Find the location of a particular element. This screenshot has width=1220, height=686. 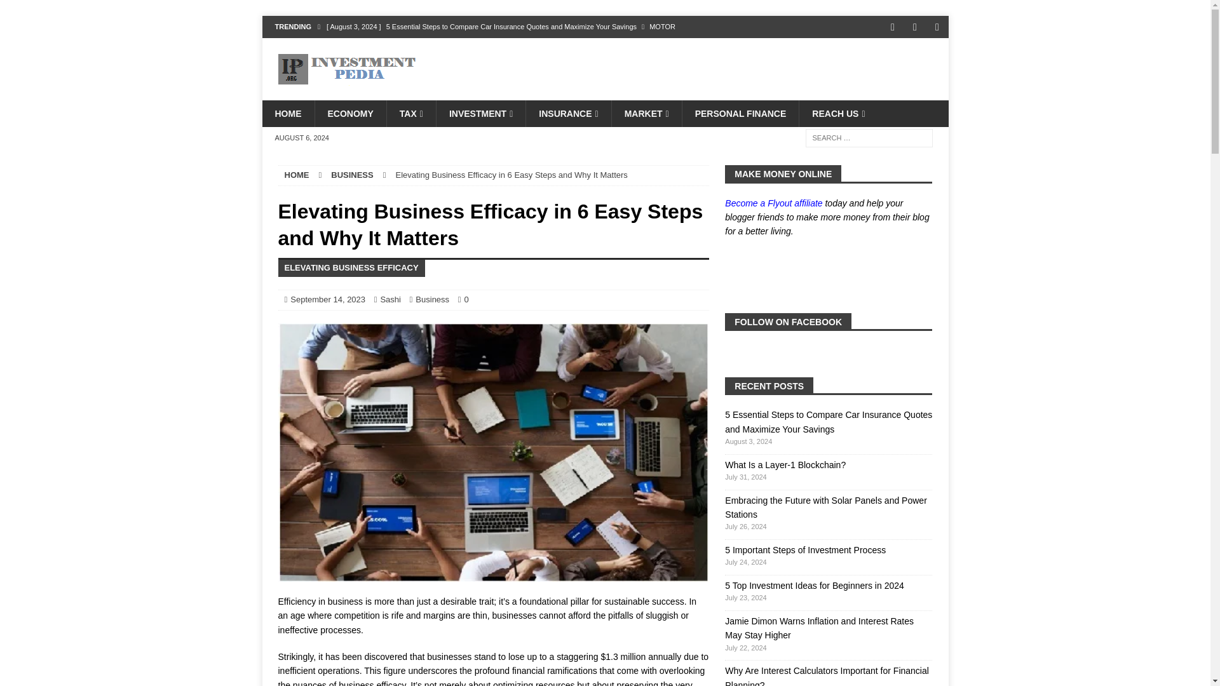

PERSONAL FINANCE is located at coordinates (740, 113).